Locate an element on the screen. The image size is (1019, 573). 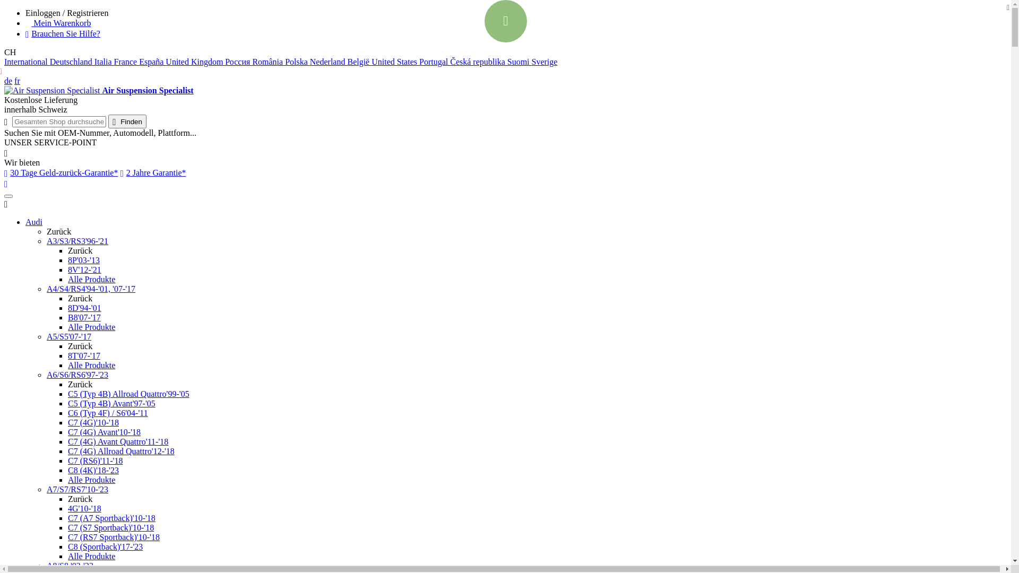
Alle Produkte is located at coordinates (91, 279).